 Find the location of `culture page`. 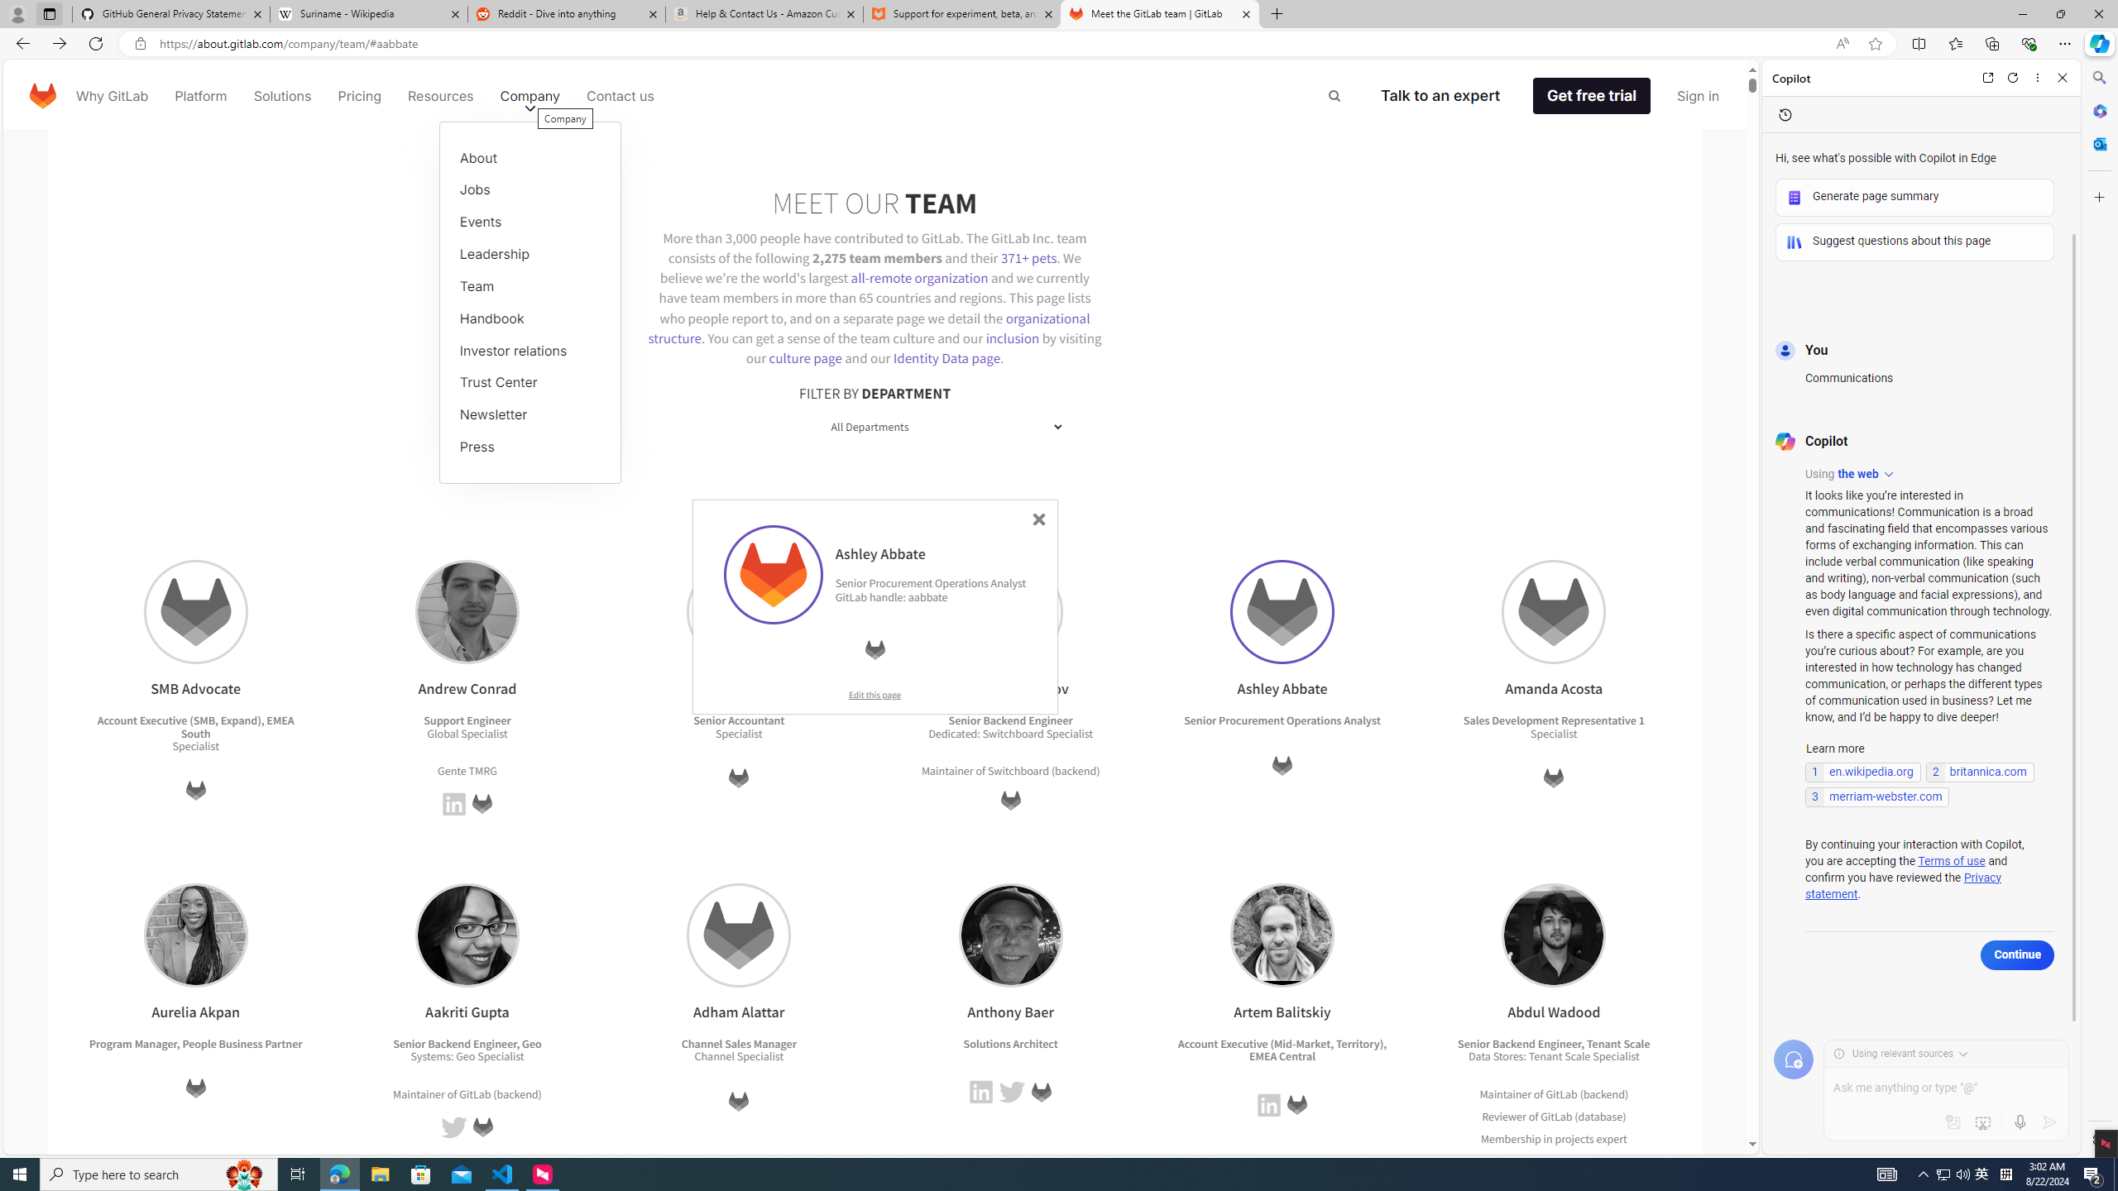

culture page is located at coordinates (806, 357).